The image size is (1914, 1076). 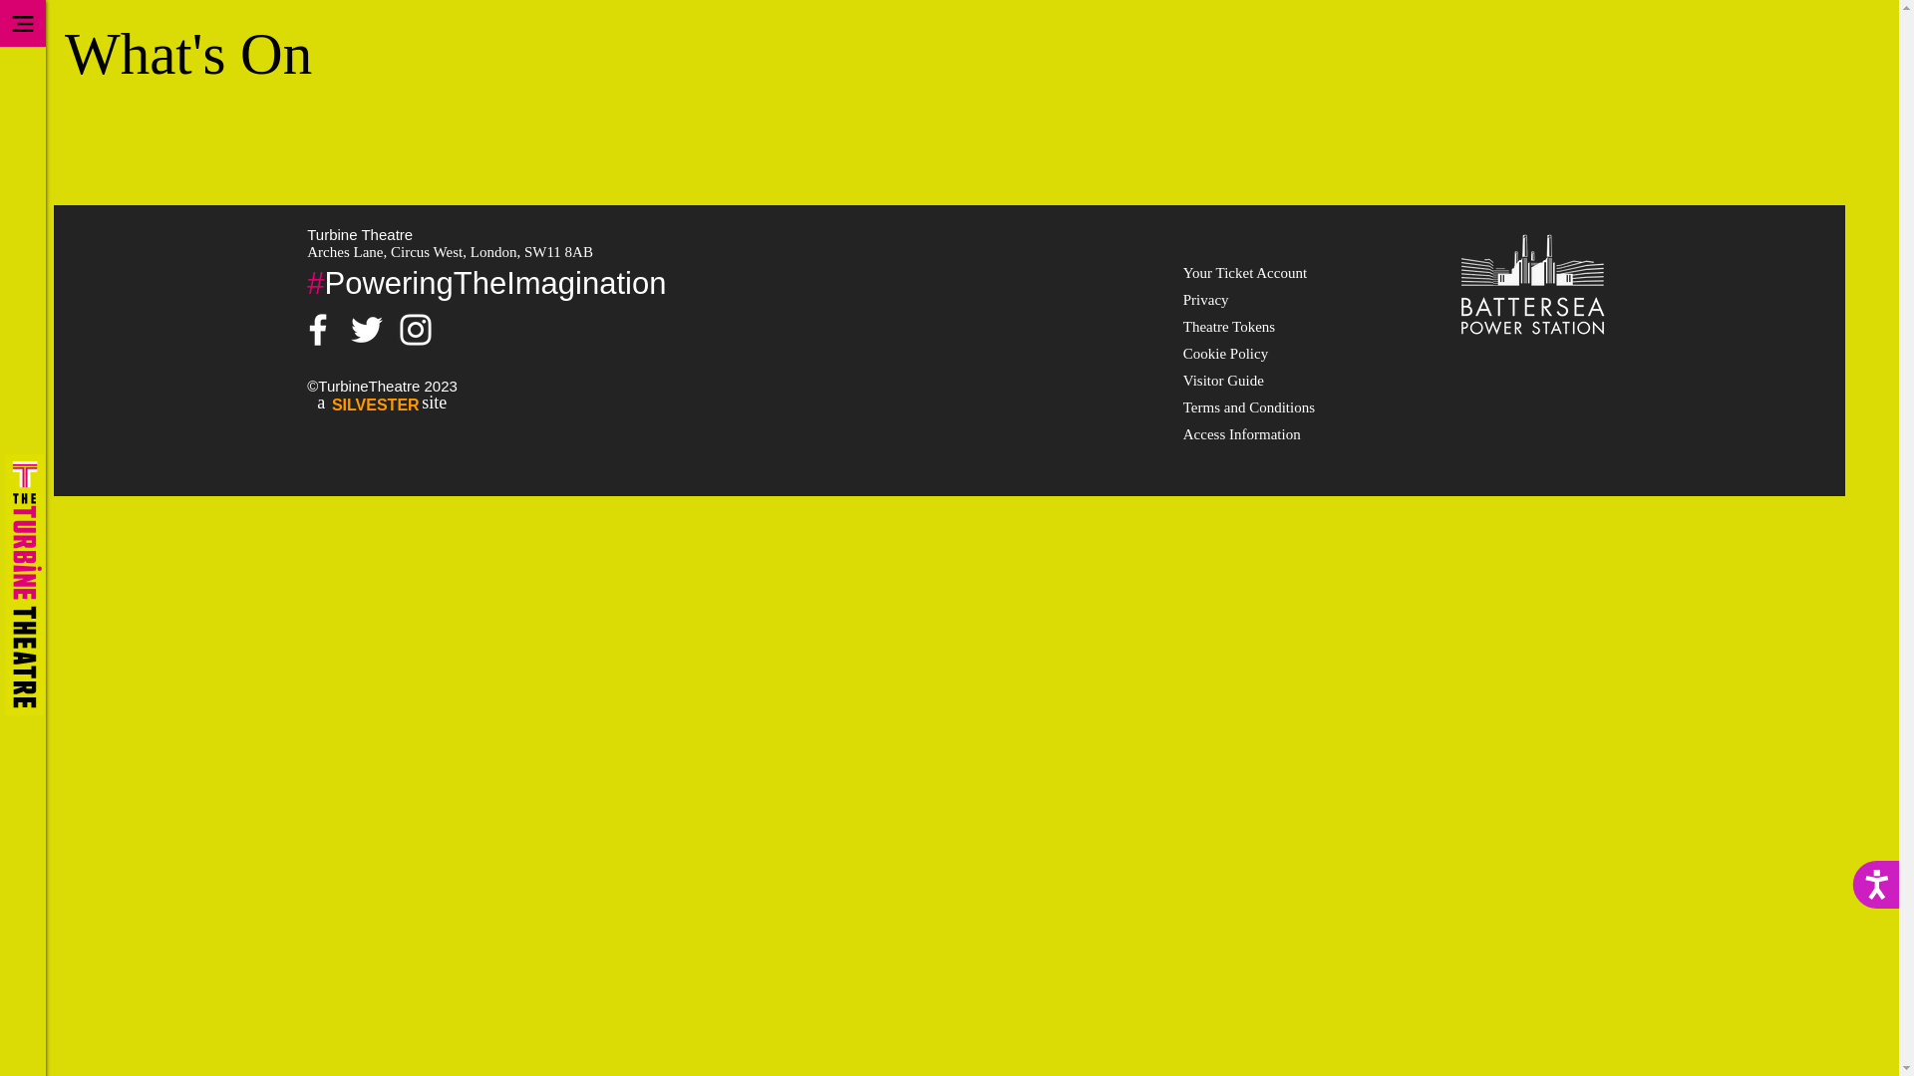 I want to click on Theatre Tokens, so click(x=1228, y=326).